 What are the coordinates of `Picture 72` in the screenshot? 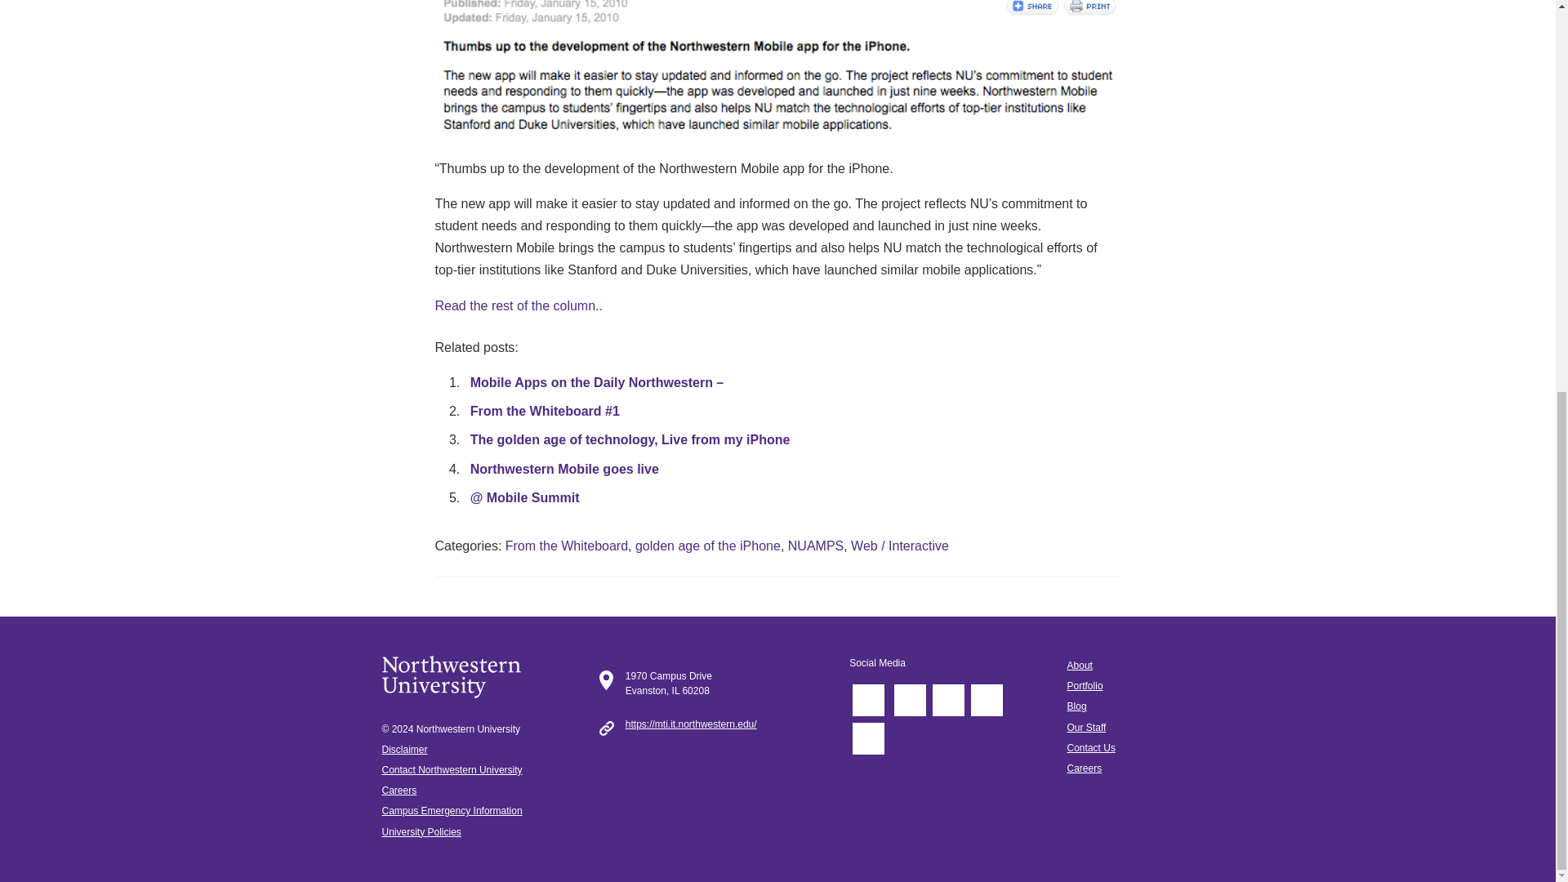 It's located at (777, 72).